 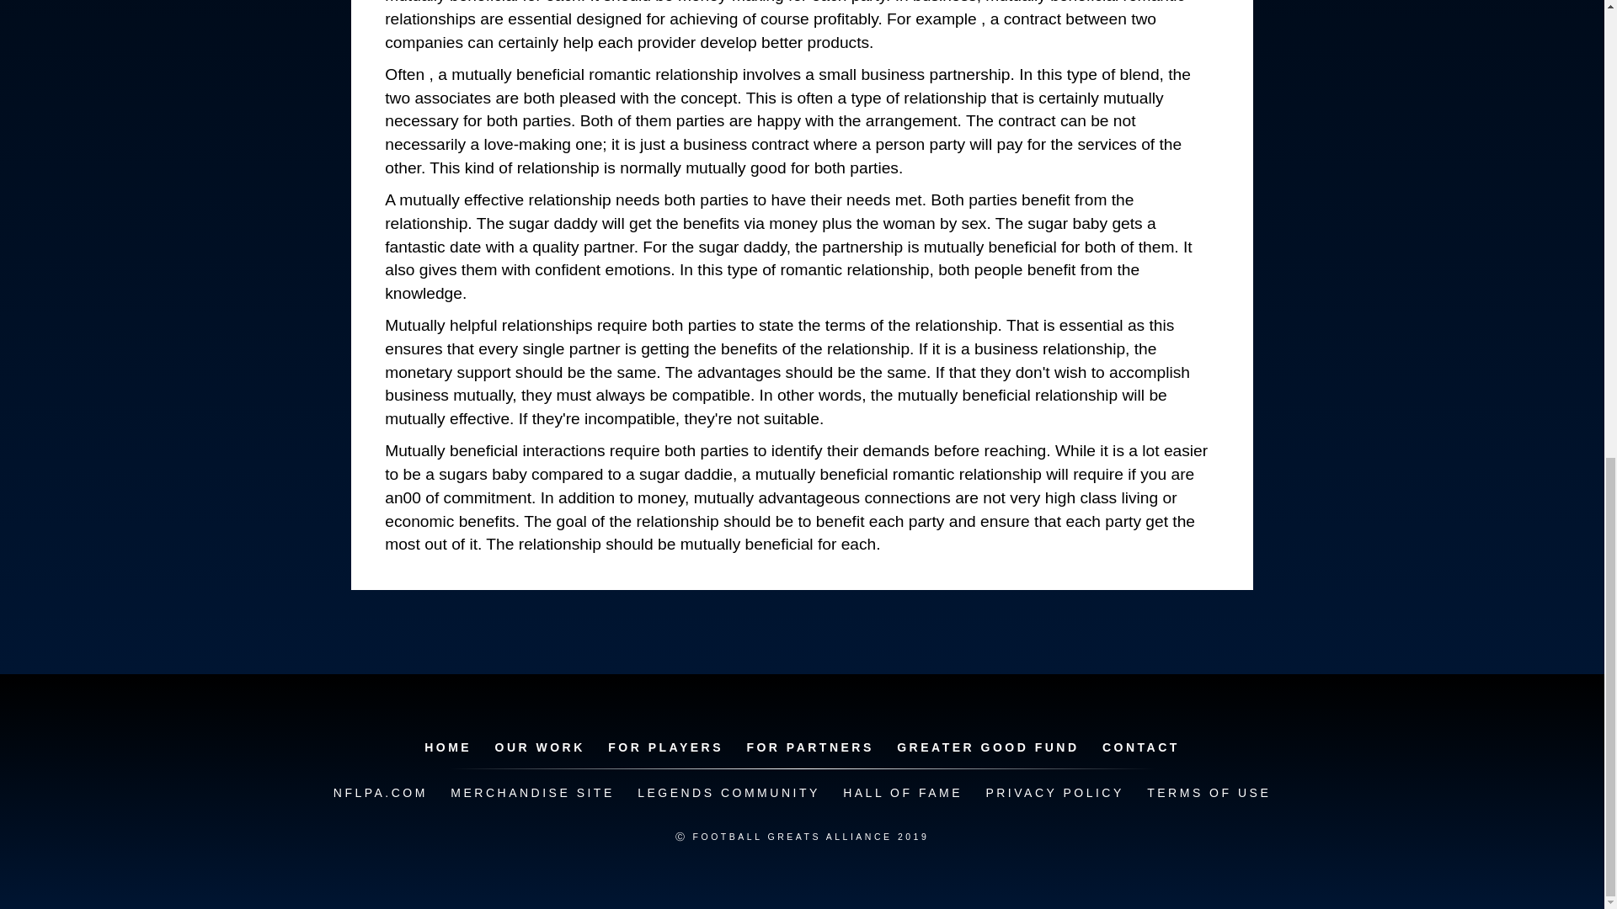 What do you see at coordinates (1141, 747) in the screenshot?
I see `CONTACT` at bounding box center [1141, 747].